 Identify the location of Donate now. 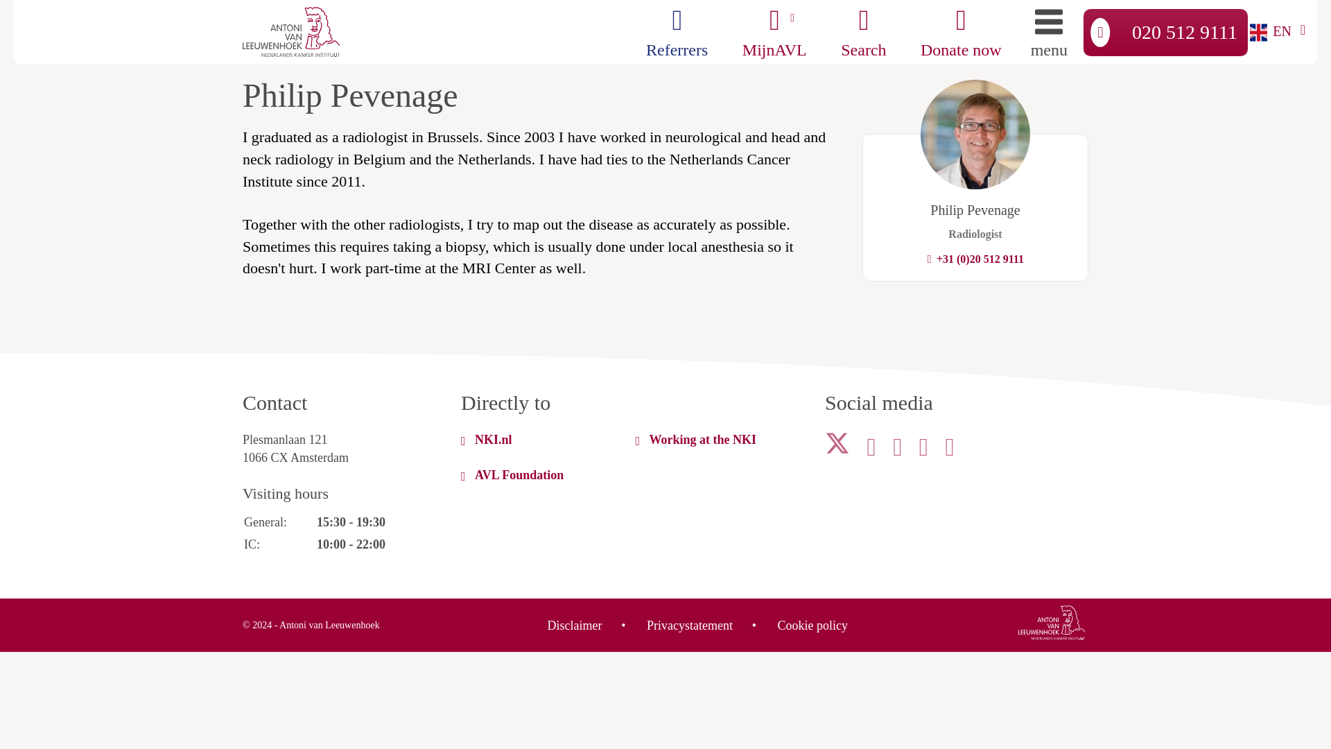
(961, 32).